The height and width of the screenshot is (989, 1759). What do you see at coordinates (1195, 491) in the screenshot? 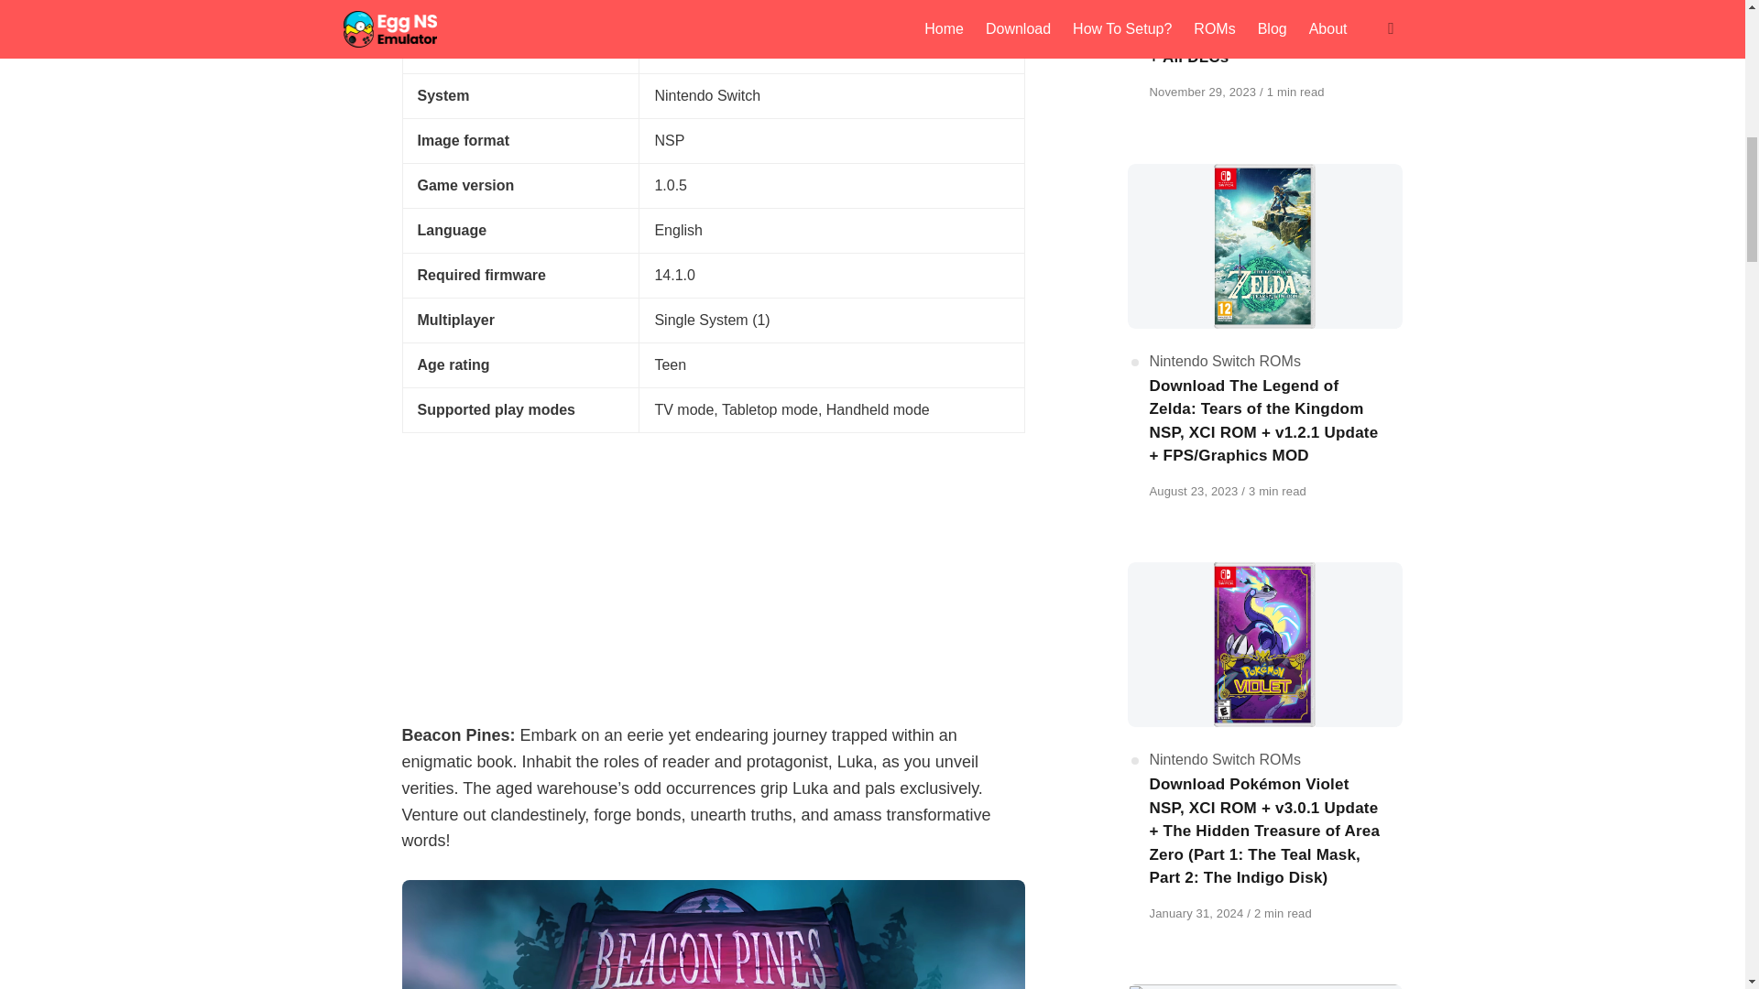
I see `August 23, 2023` at bounding box center [1195, 491].